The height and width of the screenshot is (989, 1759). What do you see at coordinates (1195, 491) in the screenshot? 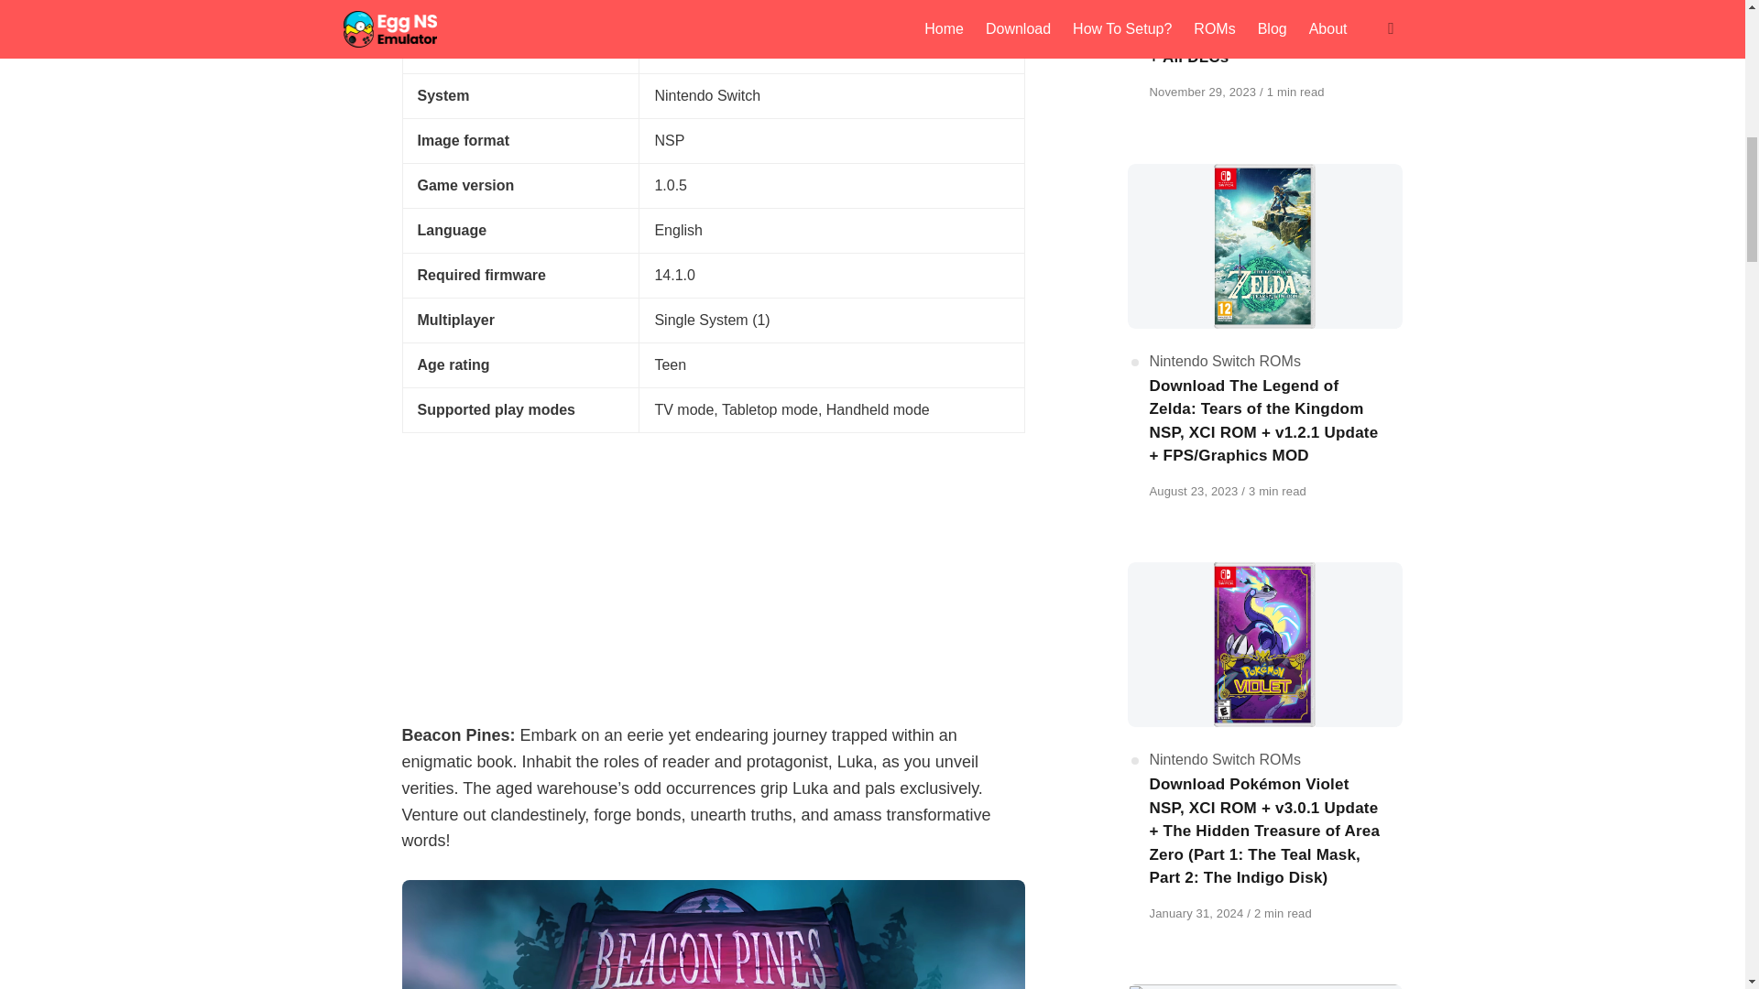
I see `August 23, 2023` at bounding box center [1195, 491].